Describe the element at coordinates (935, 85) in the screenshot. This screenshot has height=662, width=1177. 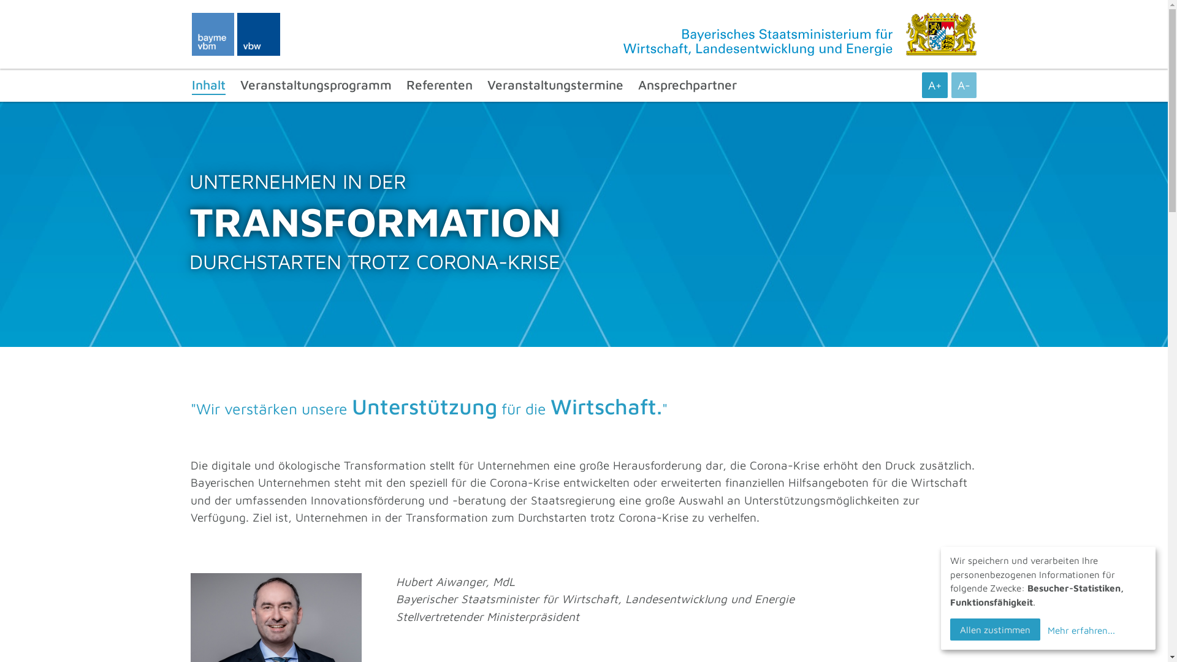
I see `A+` at that location.